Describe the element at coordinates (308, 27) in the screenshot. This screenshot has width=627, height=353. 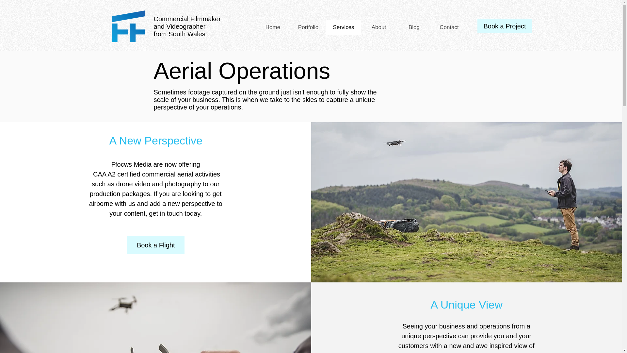
I see `Portfolio` at that location.